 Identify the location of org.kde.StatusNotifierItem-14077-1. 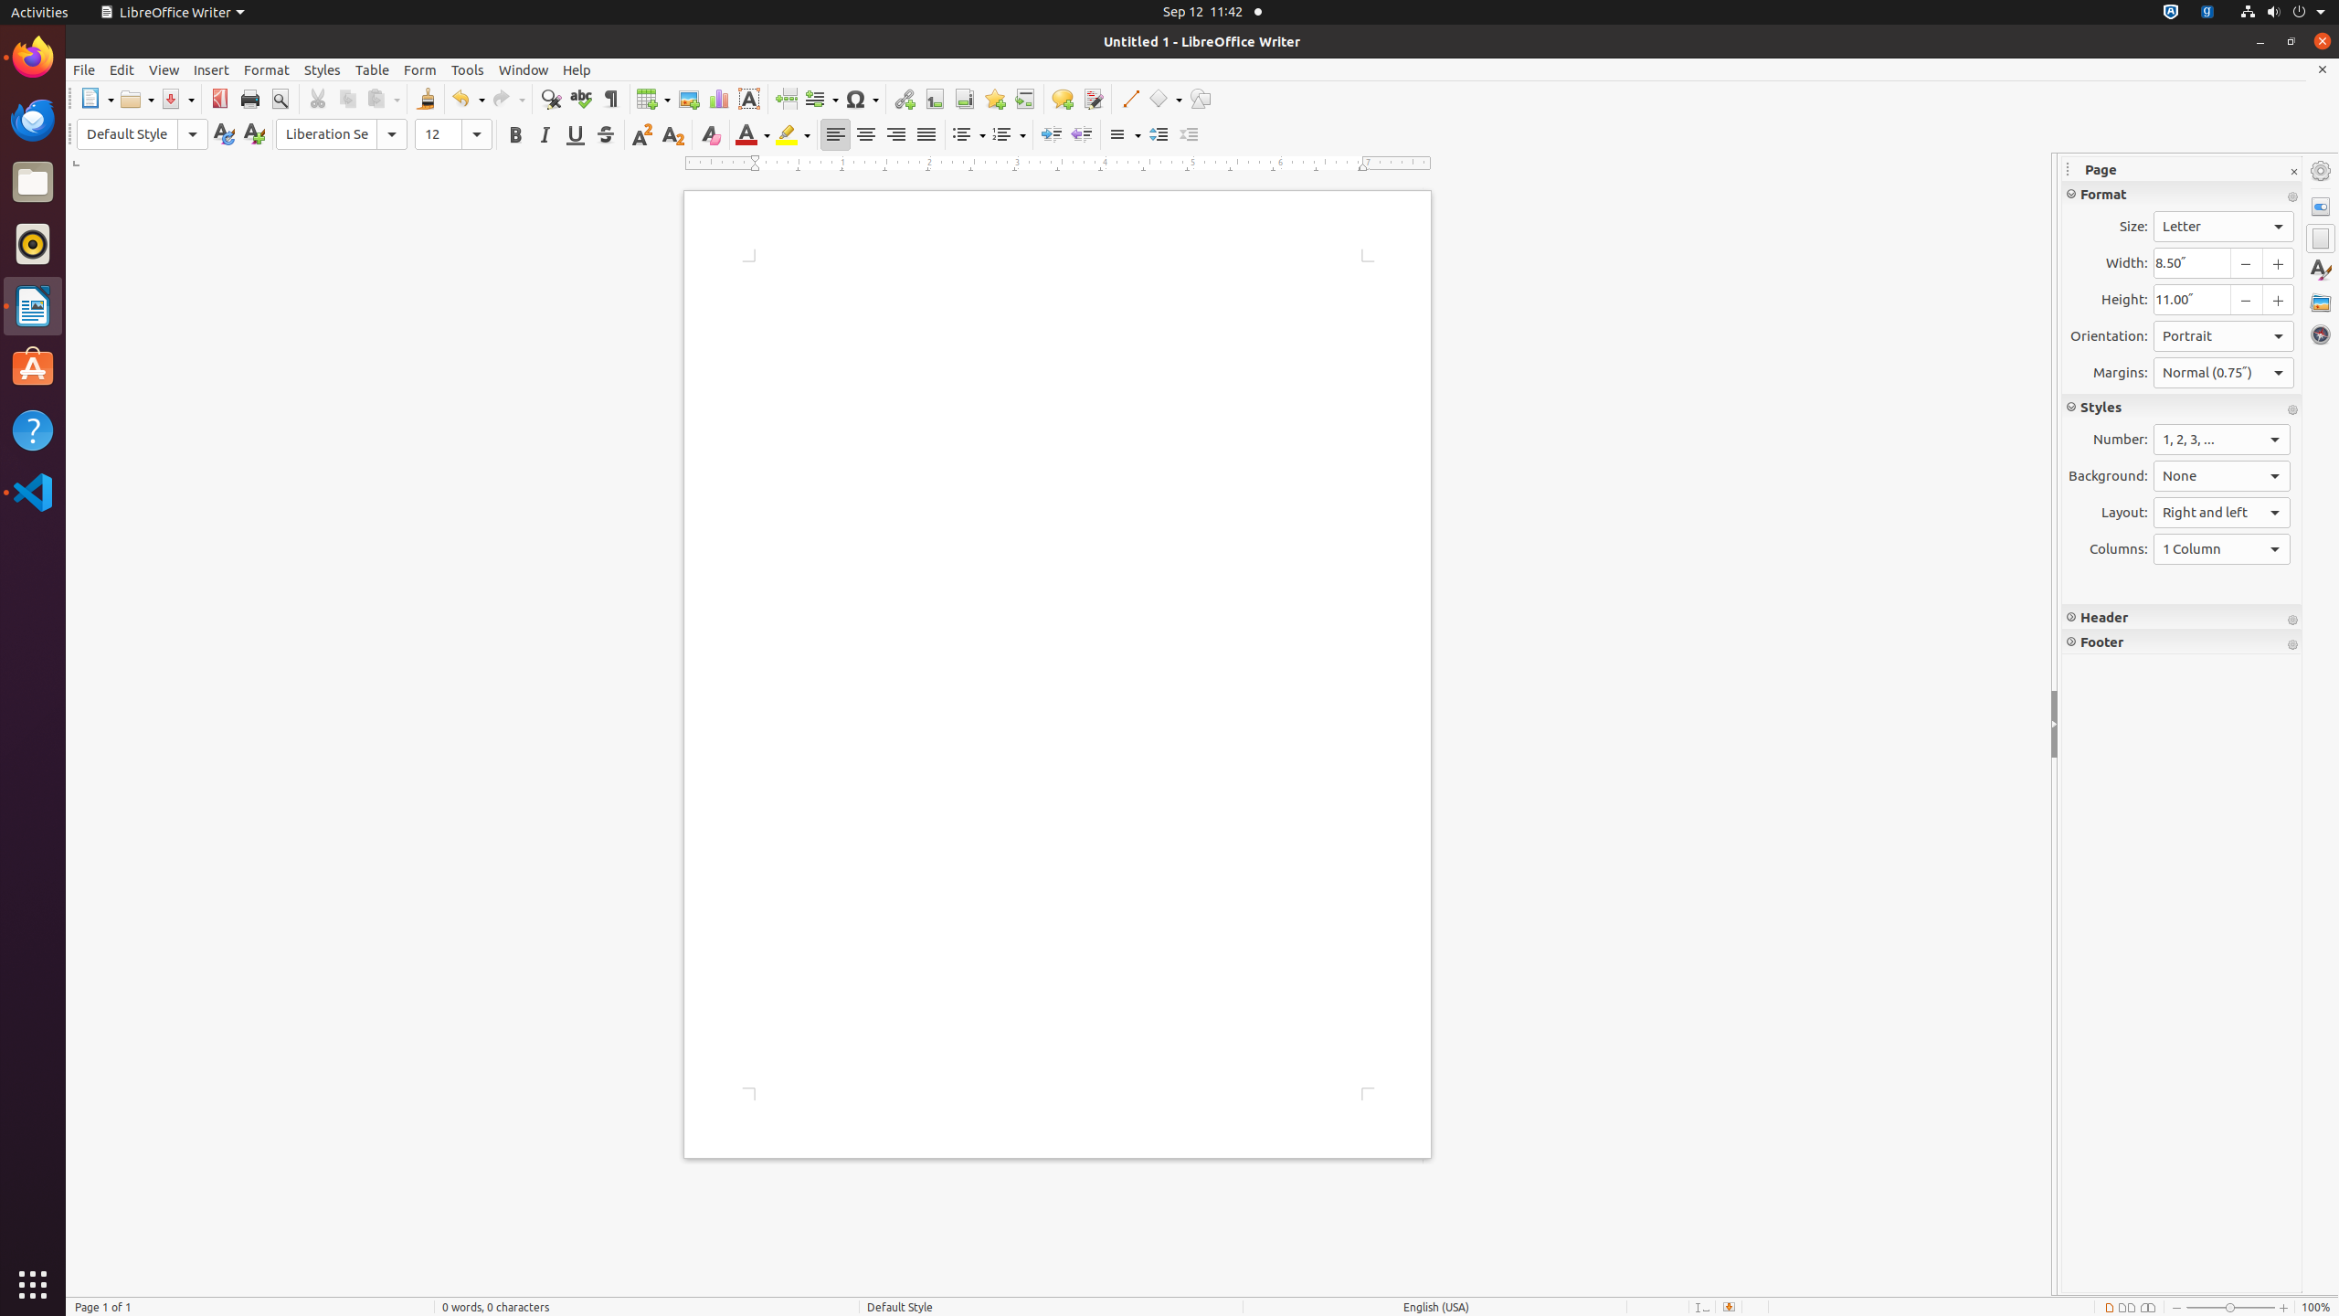
(2207, 13).